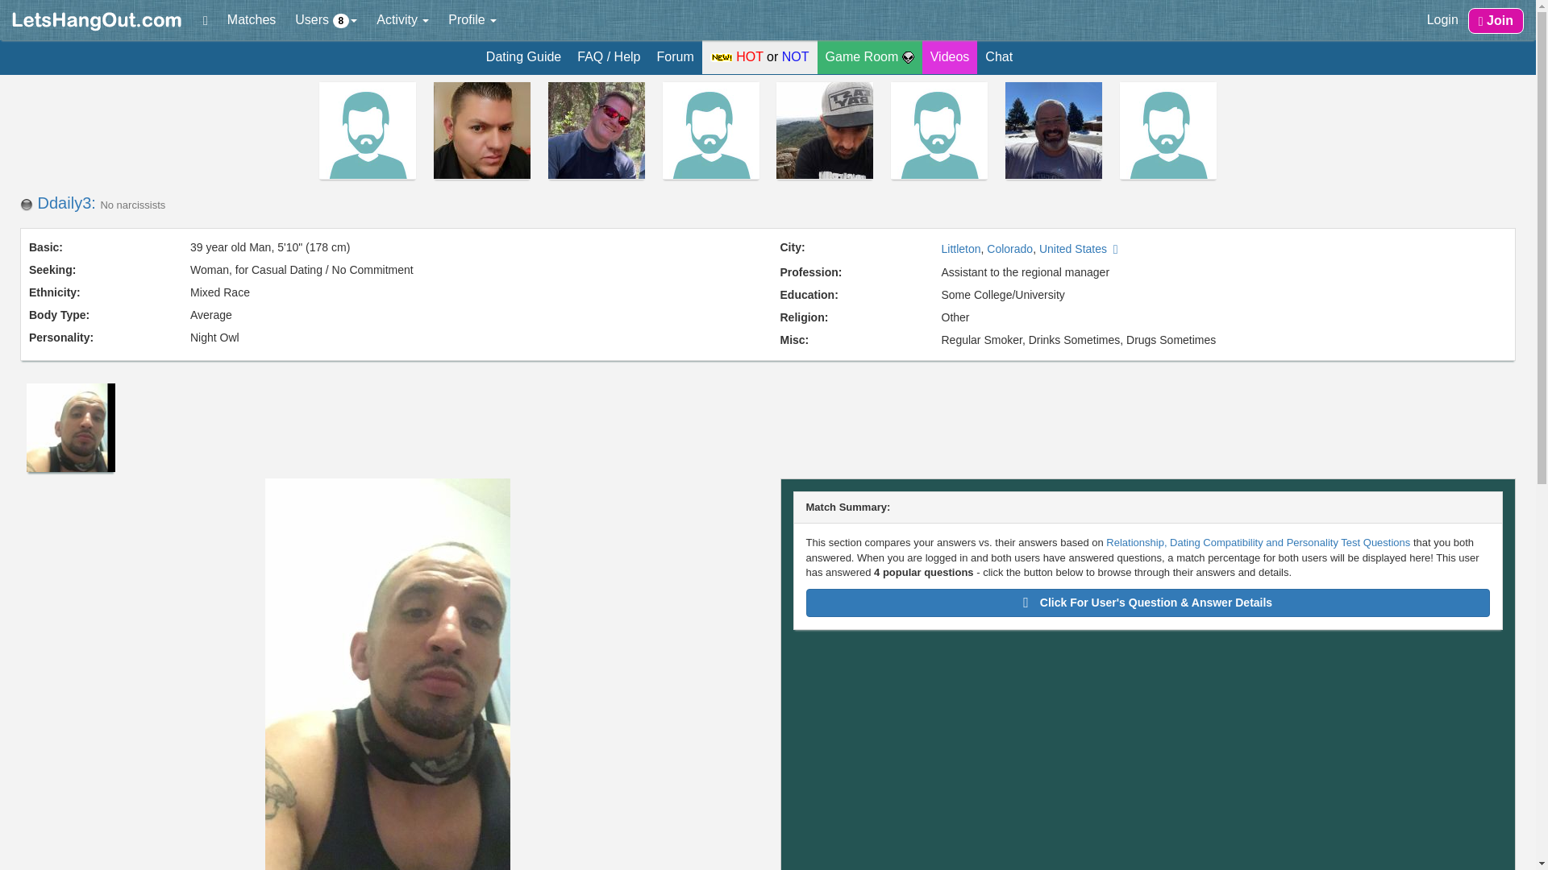 The width and height of the screenshot is (1548, 870). What do you see at coordinates (1442, 19) in the screenshot?
I see `Login` at bounding box center [1442, 19].